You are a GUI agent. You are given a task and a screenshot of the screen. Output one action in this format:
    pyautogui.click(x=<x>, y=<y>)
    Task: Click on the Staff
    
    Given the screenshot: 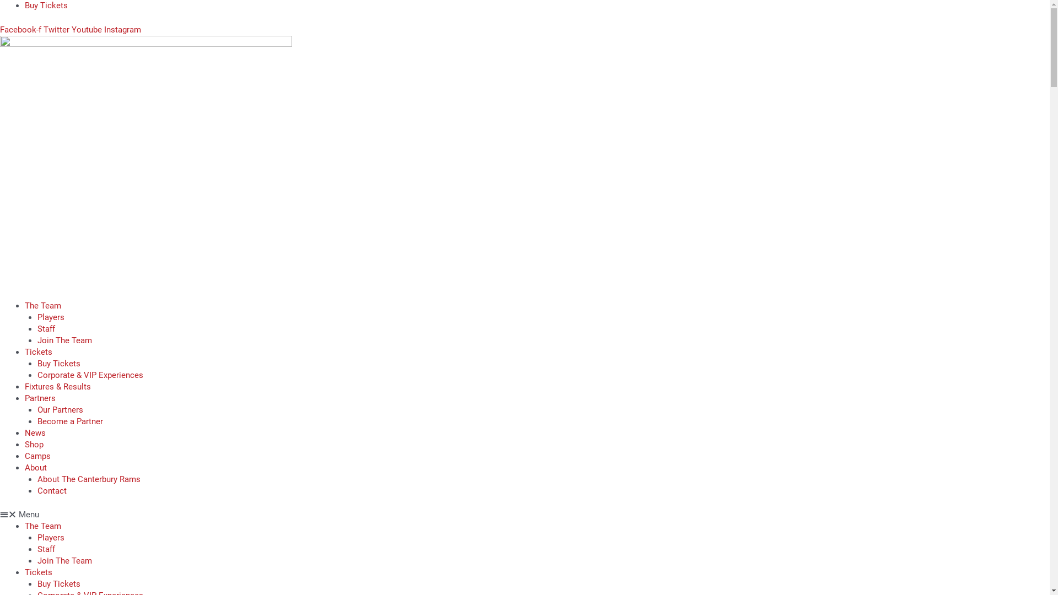 What is the action you would take?
    pyautogui.click(x=46, y=329)
    